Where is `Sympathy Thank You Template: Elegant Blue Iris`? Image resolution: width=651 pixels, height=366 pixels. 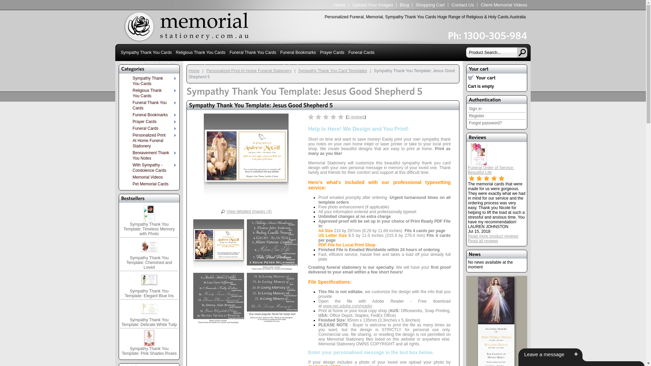
Sympathy Thank You Template: Elegant Blue Iris is located at coordinates (149, 285).